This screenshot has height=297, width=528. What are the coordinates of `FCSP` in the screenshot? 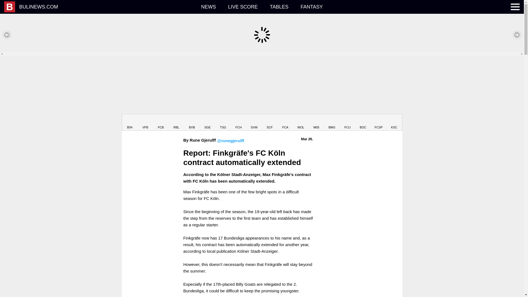 It's located at (378, 123).